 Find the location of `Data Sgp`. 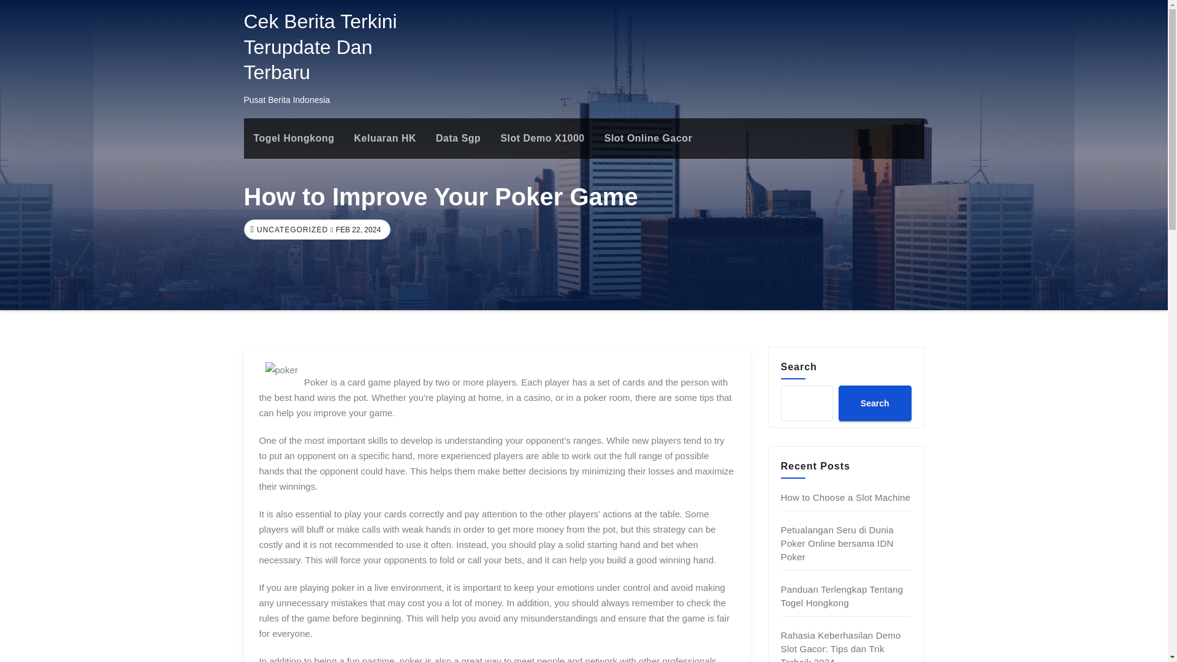

Data Sgp is located at coordinates (459, 139).